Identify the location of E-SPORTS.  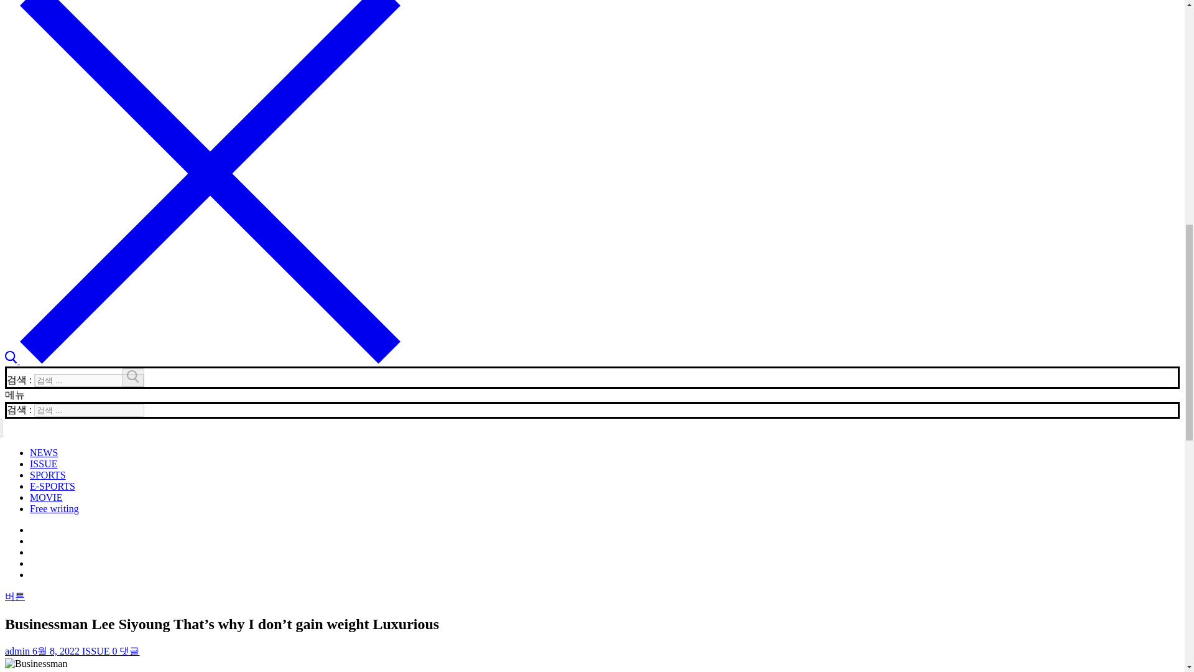
(52, 486).